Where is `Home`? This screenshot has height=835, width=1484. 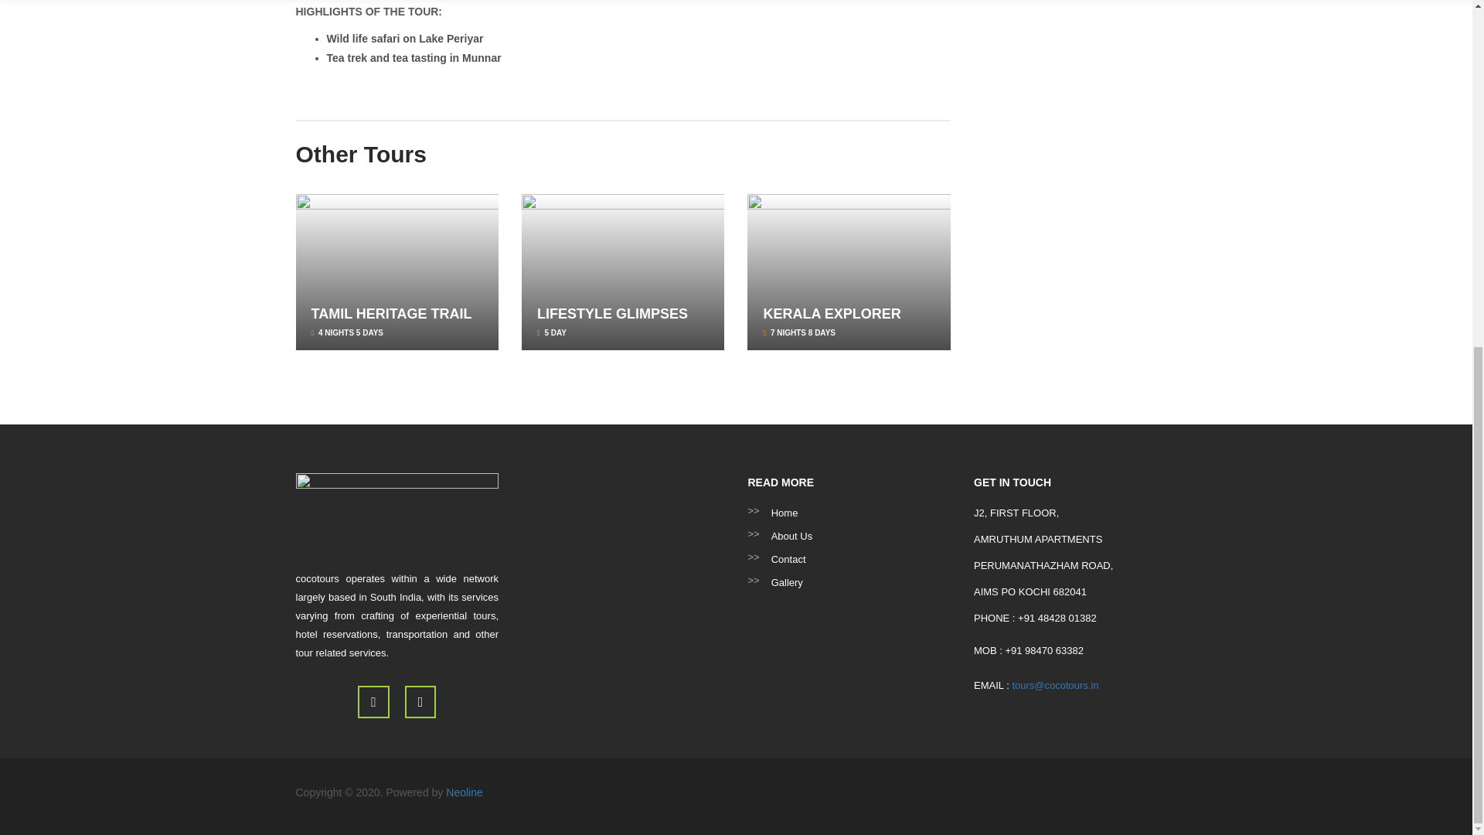
Home is located at coordinates (849, 513).